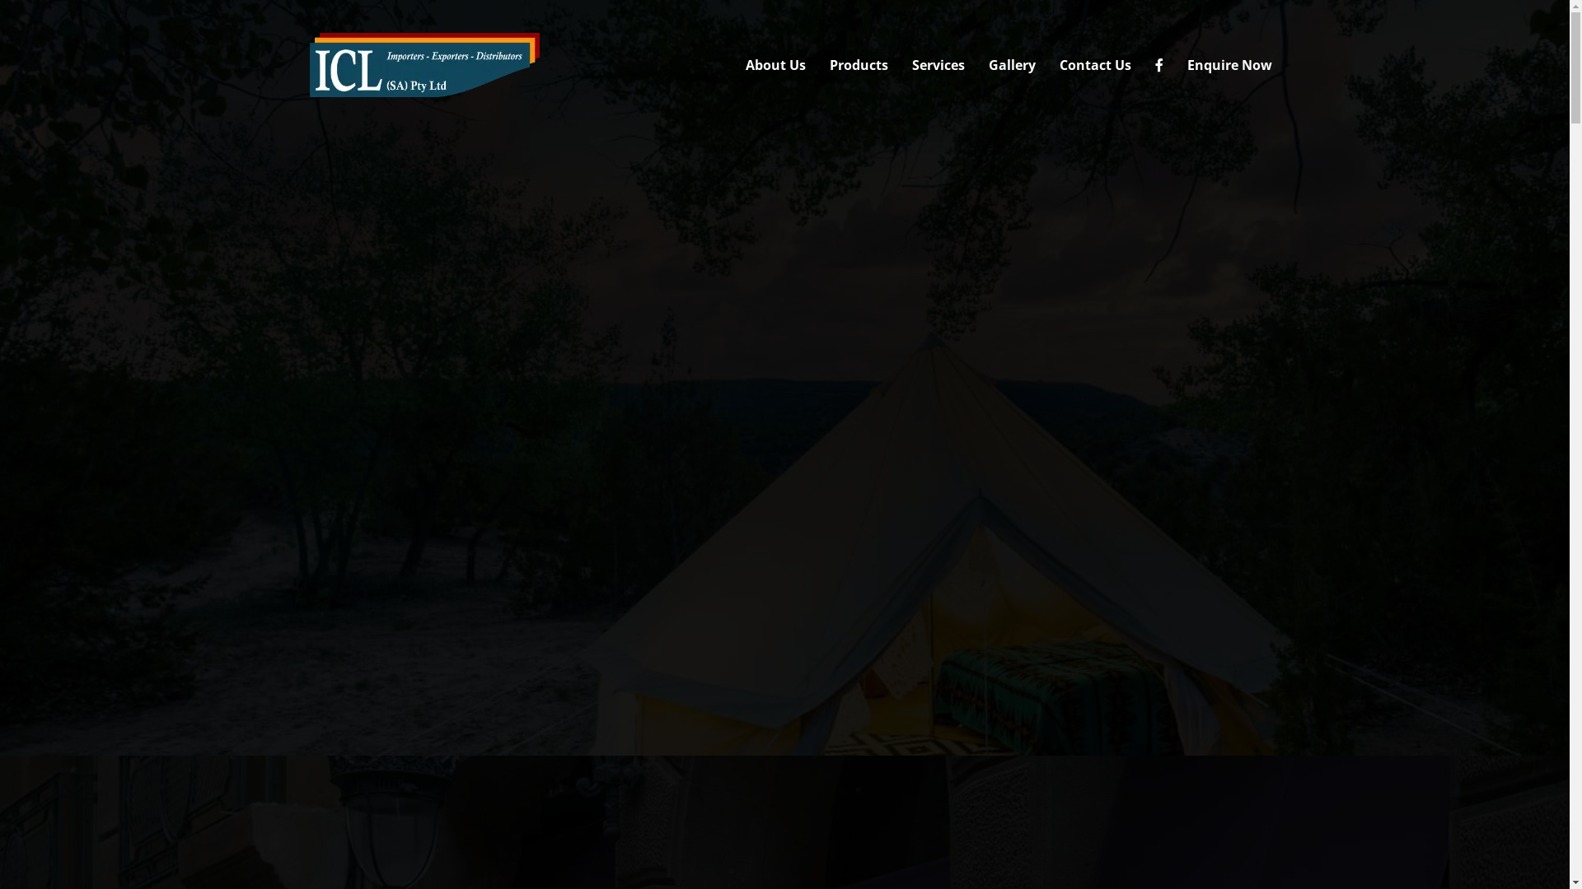 The width and height of the screenshot is (1582, 889). I want to click on Contact Us, so click(1096, 65).